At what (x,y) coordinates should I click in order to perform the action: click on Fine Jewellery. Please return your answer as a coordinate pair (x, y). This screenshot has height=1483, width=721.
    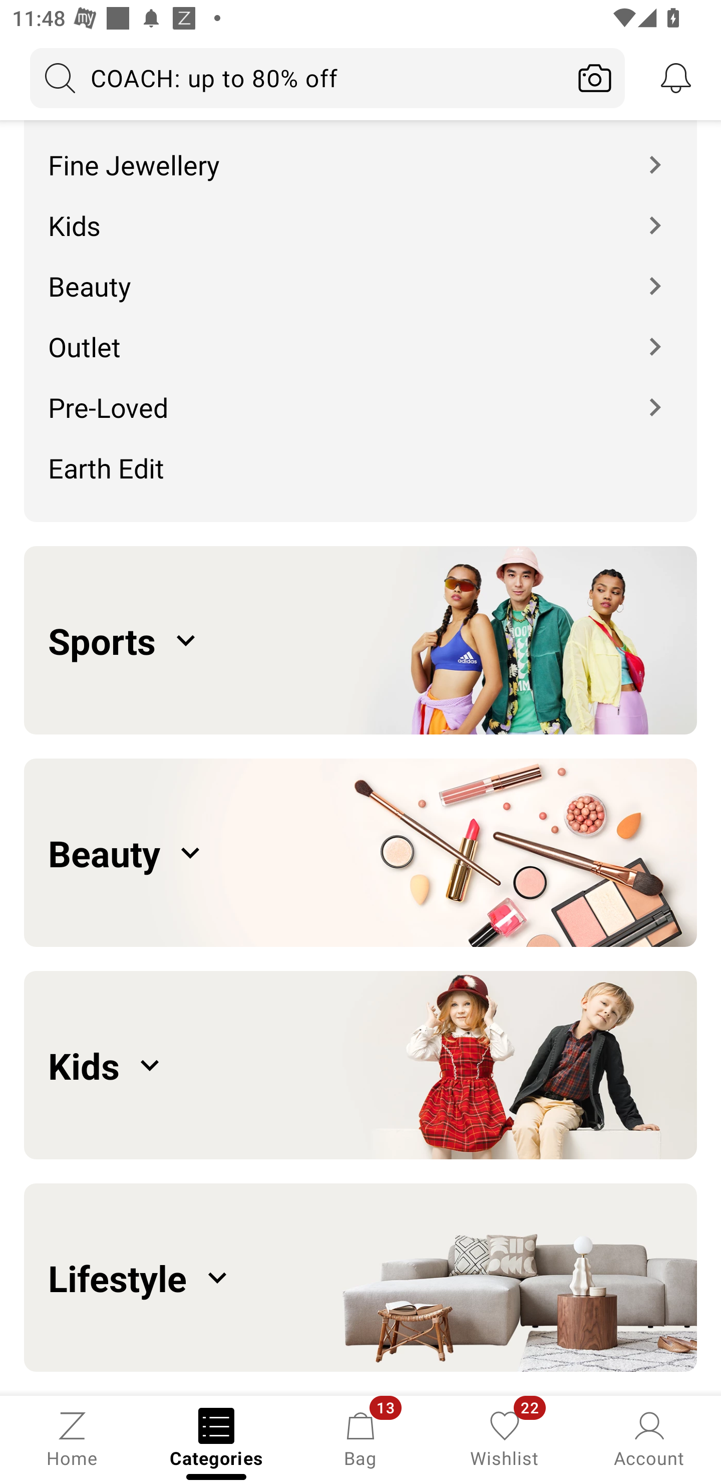
    Looking at the image, I should click on (360, 152).